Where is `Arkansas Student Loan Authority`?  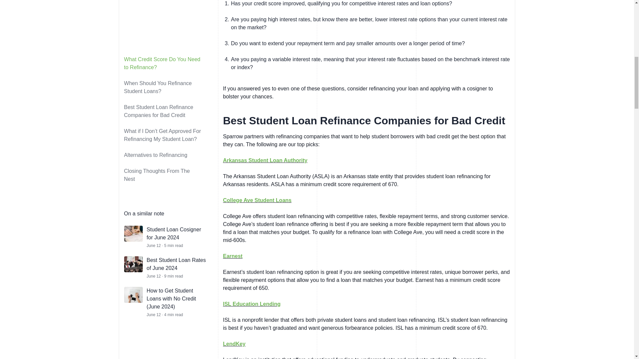 Arkansas Student Loan Authority is located at coordinates (265, 160).